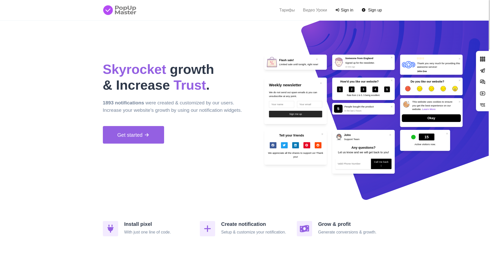  I want to click on Facebook, so click(274, 147).